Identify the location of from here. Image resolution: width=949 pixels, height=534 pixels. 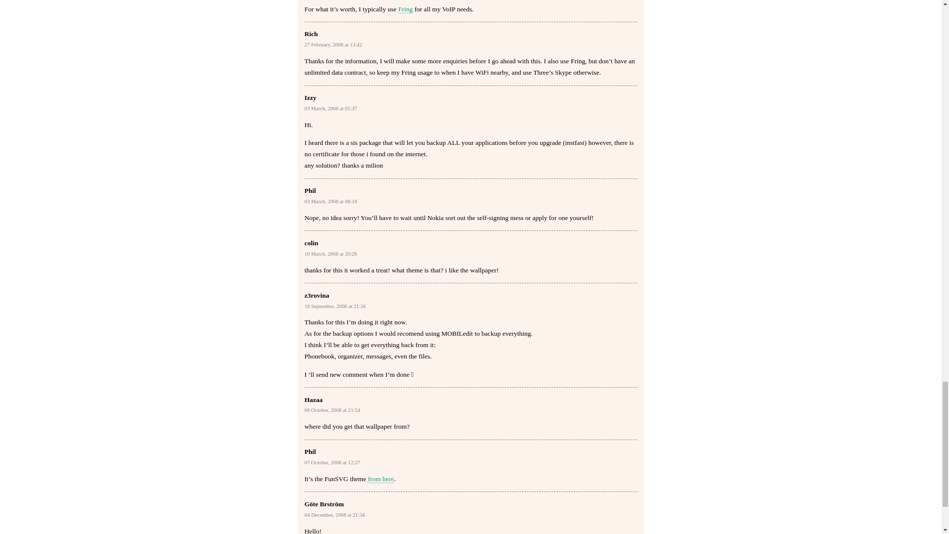
(381, 479).